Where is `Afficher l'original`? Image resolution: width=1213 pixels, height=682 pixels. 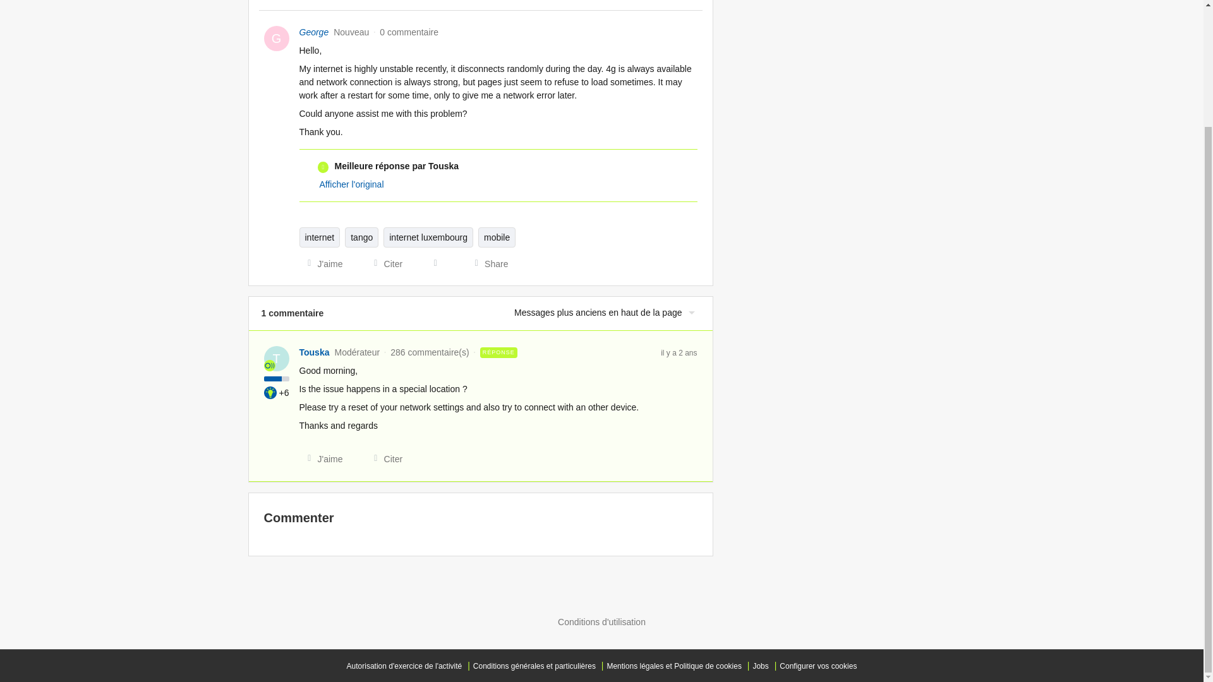
Afficher l'original is located at coordinates (352, 184).